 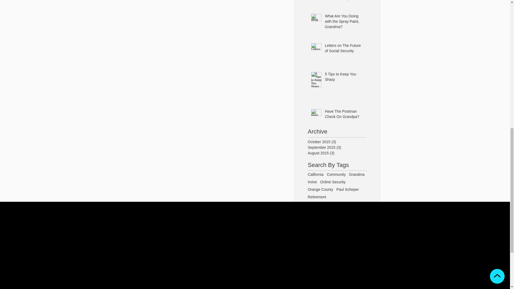 I want to click on Paul Scheper, so click(x=347, y=189).